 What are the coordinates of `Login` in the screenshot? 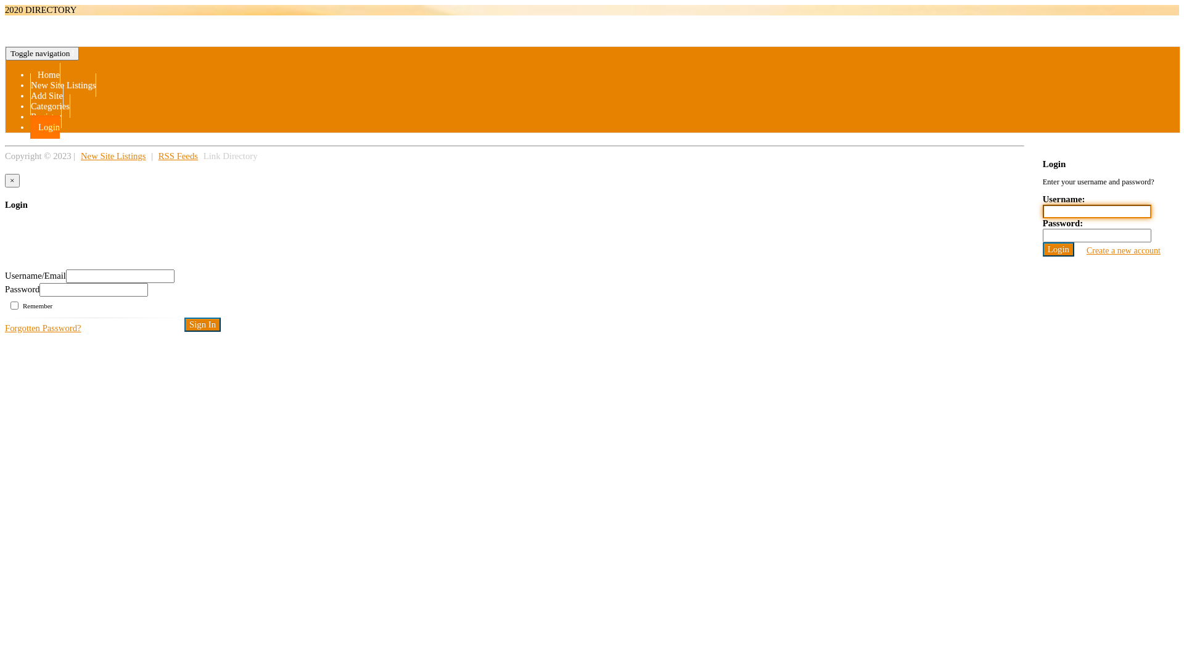 It's located at (45, 127).